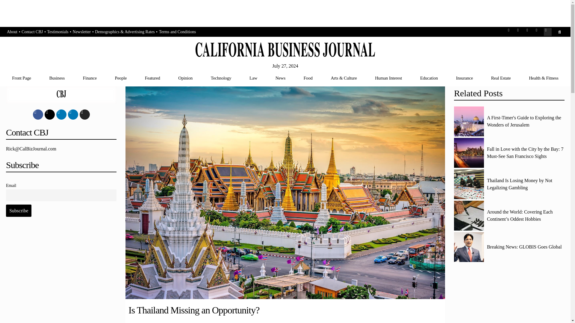  I want to click on Featured, so click(152, 78).